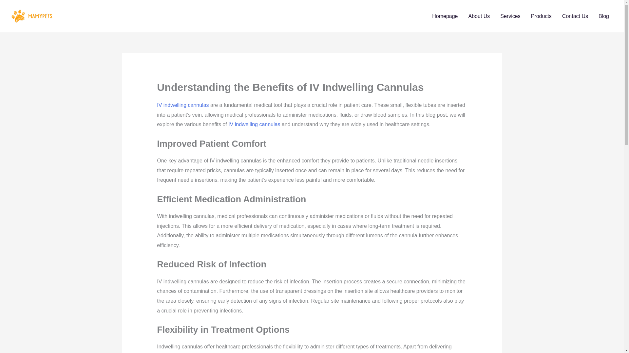 The height and width of the screenshot is (353, 629). I want to click on IV indwelling cannulas, so click(254, 124).